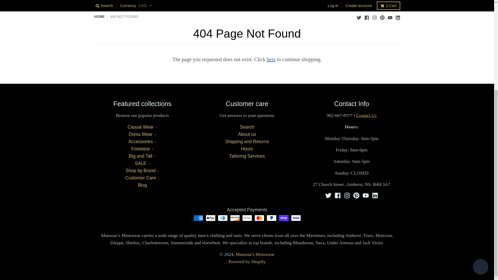 The image size is (498, 280). I want to click on Twitter - Mansour's Menswear, so click(328, 195).